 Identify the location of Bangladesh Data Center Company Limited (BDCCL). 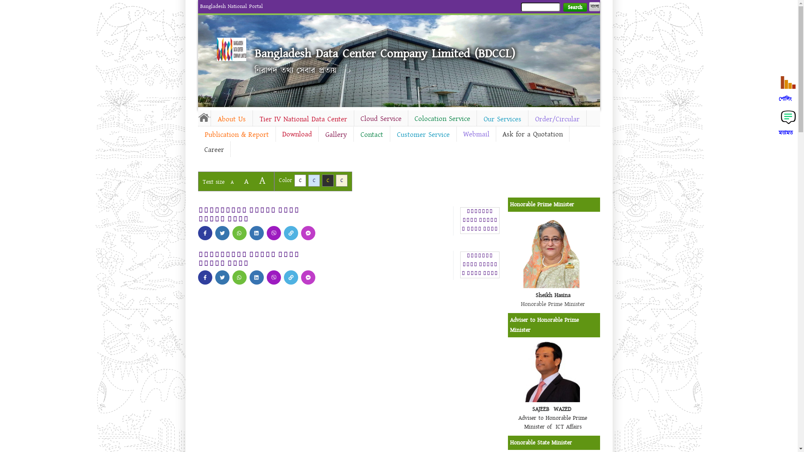
(385, 54).